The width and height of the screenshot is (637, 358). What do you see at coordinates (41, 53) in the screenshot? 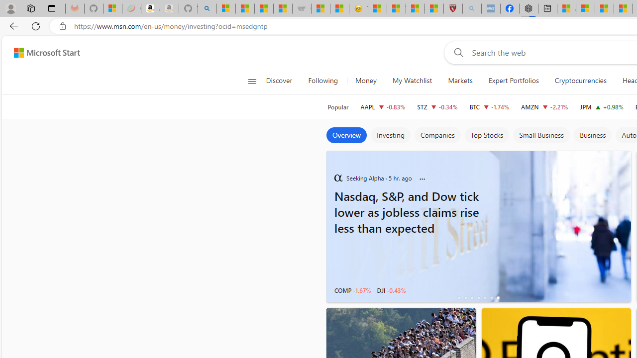
I see `Skip to footer` at bounding box center [41, 53].